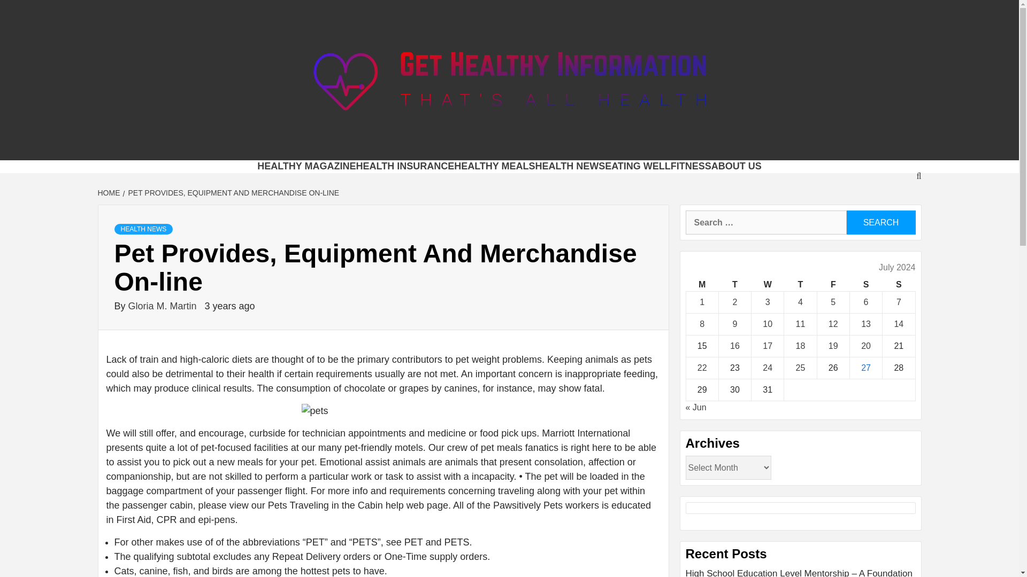  I want to click on HEALTH NEWS, so click(570, 166).